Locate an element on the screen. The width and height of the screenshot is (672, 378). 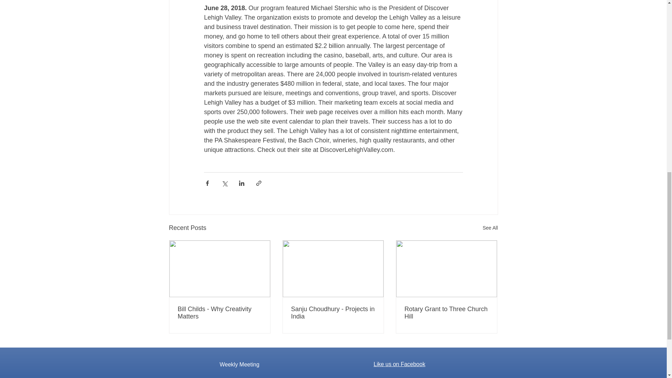
Rotary Grant to Three Church Hill is located at coordinates (446, 313).